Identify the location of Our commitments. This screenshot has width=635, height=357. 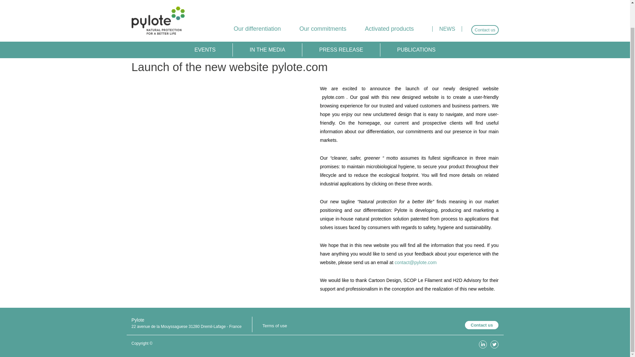
(322, 5).